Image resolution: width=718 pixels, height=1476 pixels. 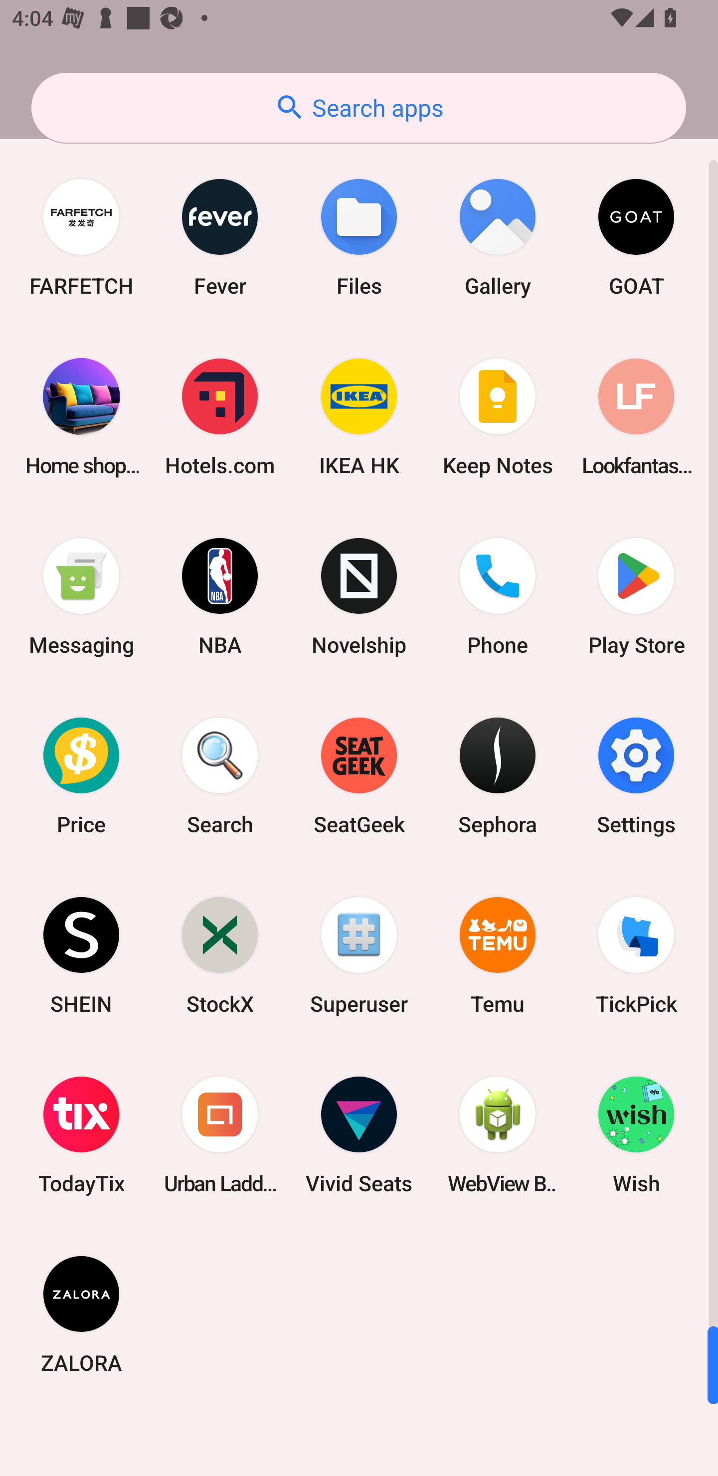 What do you see at coordinates (498, 417) in the screenshot?
I see `Keep Notes` at bounding box center [498, 417].